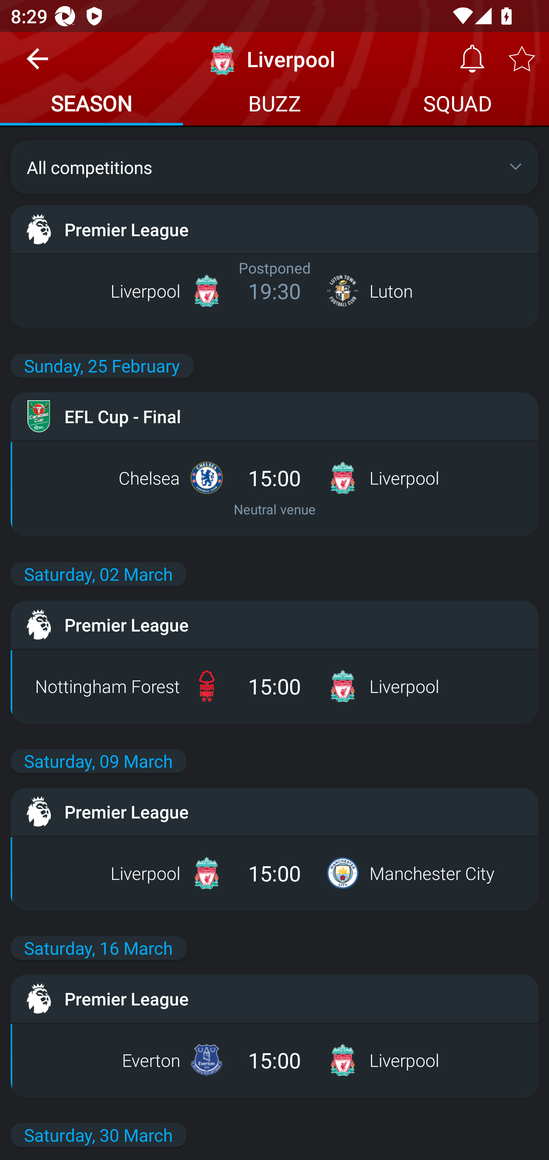 This screenshot has height=1160, width=549. Describe the element at coordinates (274, 488) in the screenshot. I see `Chelsea 15:00 Liverpool Neutral venue` at that location.